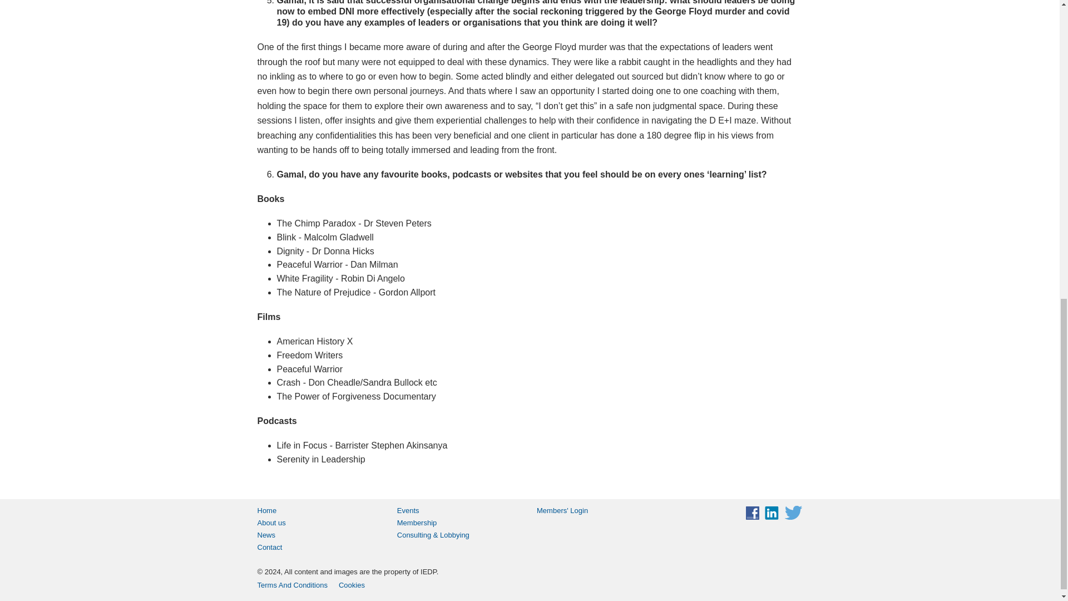 Image resolution: width=1068 pixels, height=601 pixels. What do you see at coordinates (352, 585) in the screenshot?
I see `Cookies` at bounding box center [352, 585].